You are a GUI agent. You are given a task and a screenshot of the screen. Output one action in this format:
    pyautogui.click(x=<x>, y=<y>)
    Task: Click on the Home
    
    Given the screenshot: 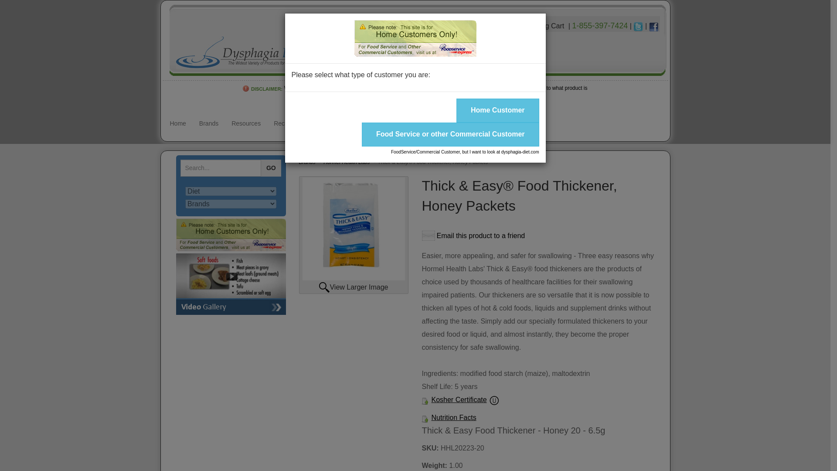 What is the action you would take?
    pyautogui.click(x=178, y=123)
    